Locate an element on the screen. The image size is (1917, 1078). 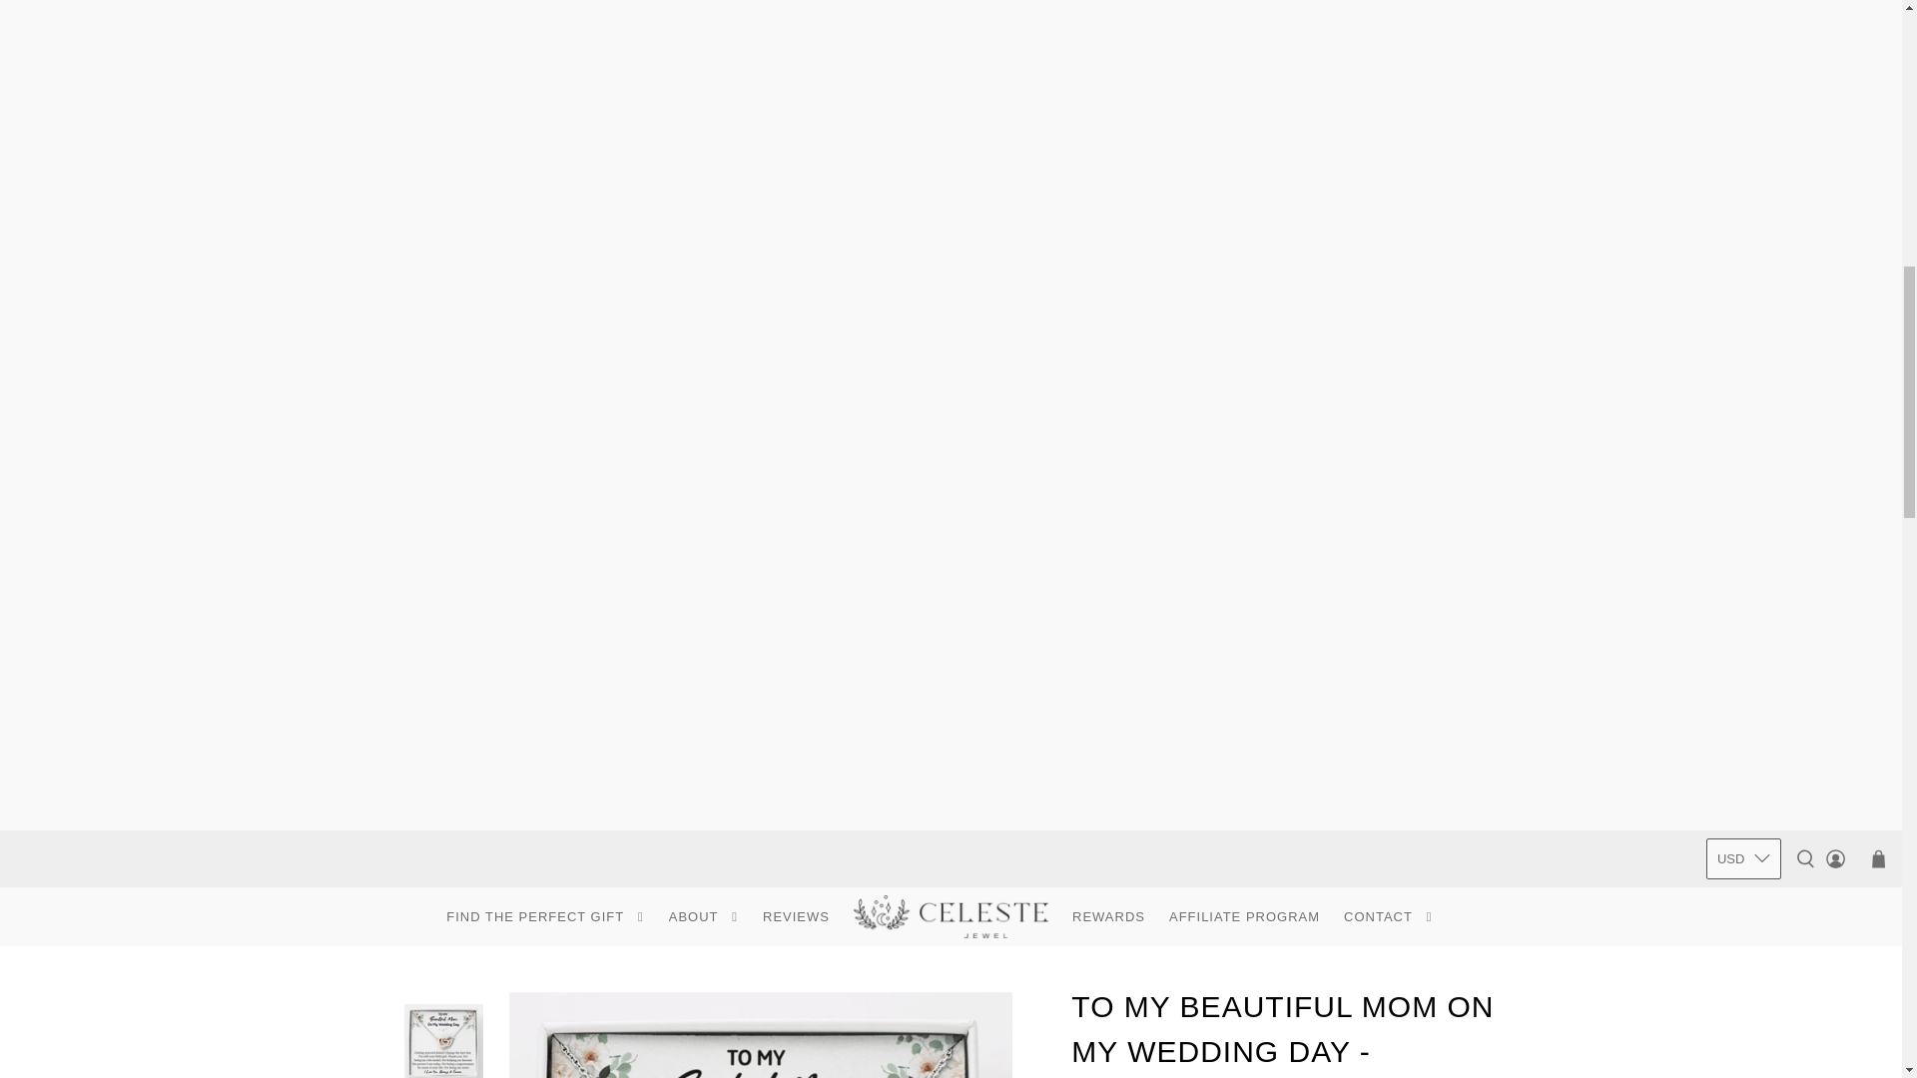
USD is located at coordinates (1743, 859).